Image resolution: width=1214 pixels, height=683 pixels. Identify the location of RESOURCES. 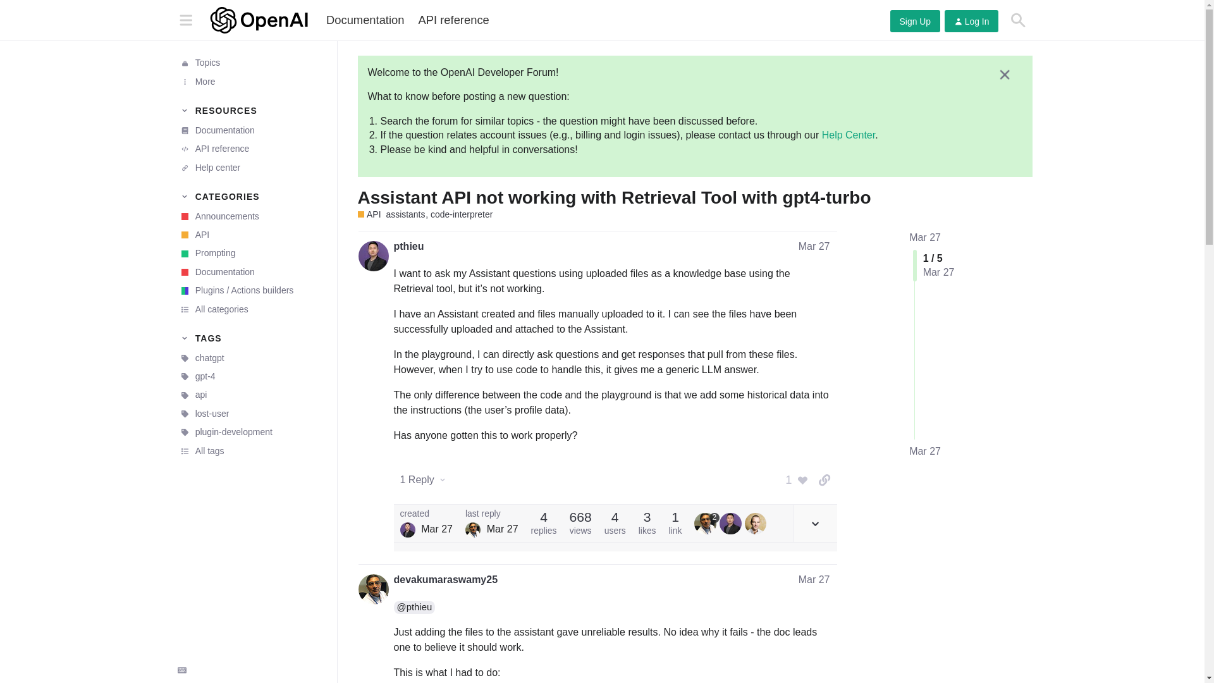
(251, 110).